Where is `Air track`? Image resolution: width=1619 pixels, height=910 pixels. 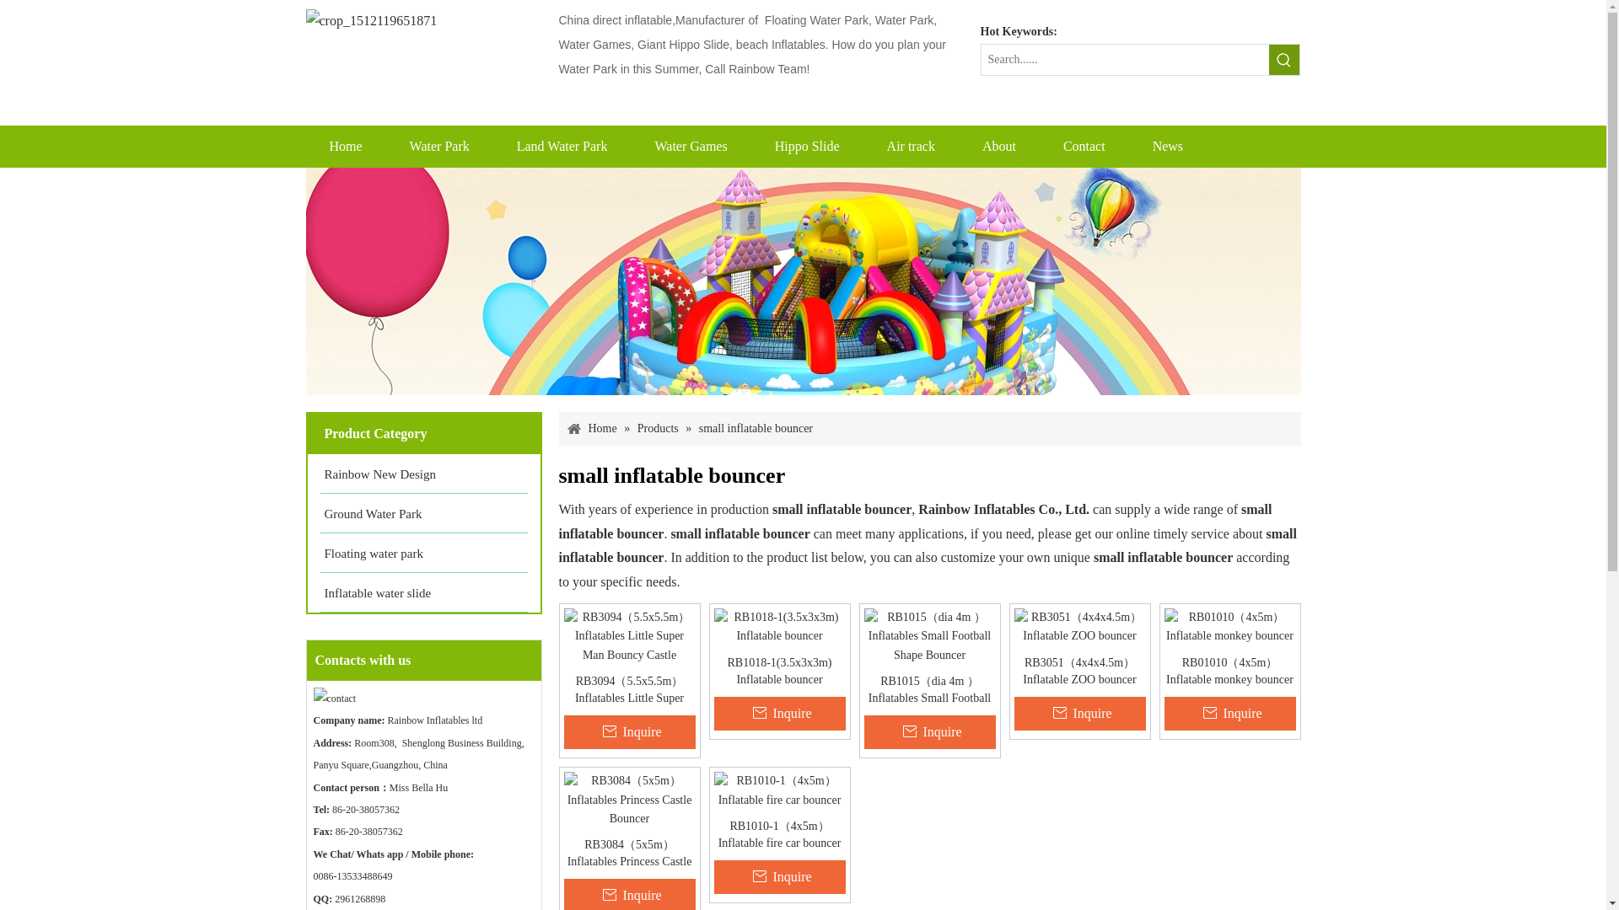 Air track is located at coordinates (911, 147).